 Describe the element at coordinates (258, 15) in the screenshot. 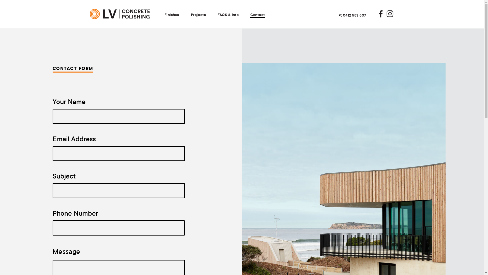

I see `Contact` at that location.